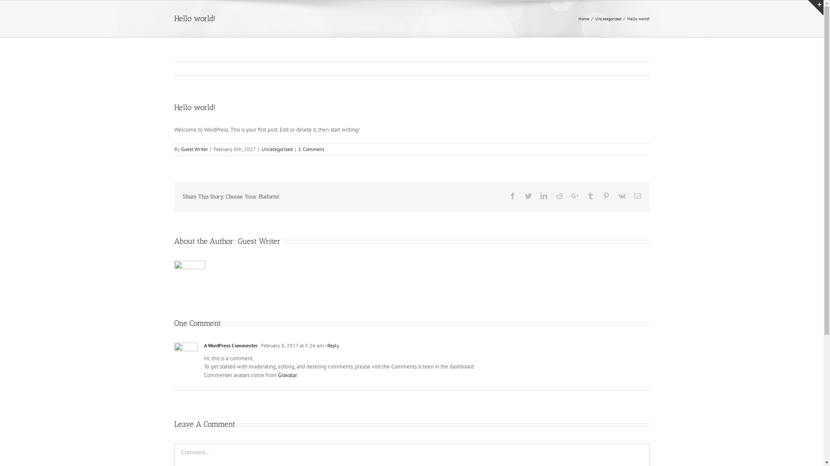 The image size is (830, 466). Describe the element at coordinates (194, 149) in the screenshot. I see `Guest Writer` at that location.